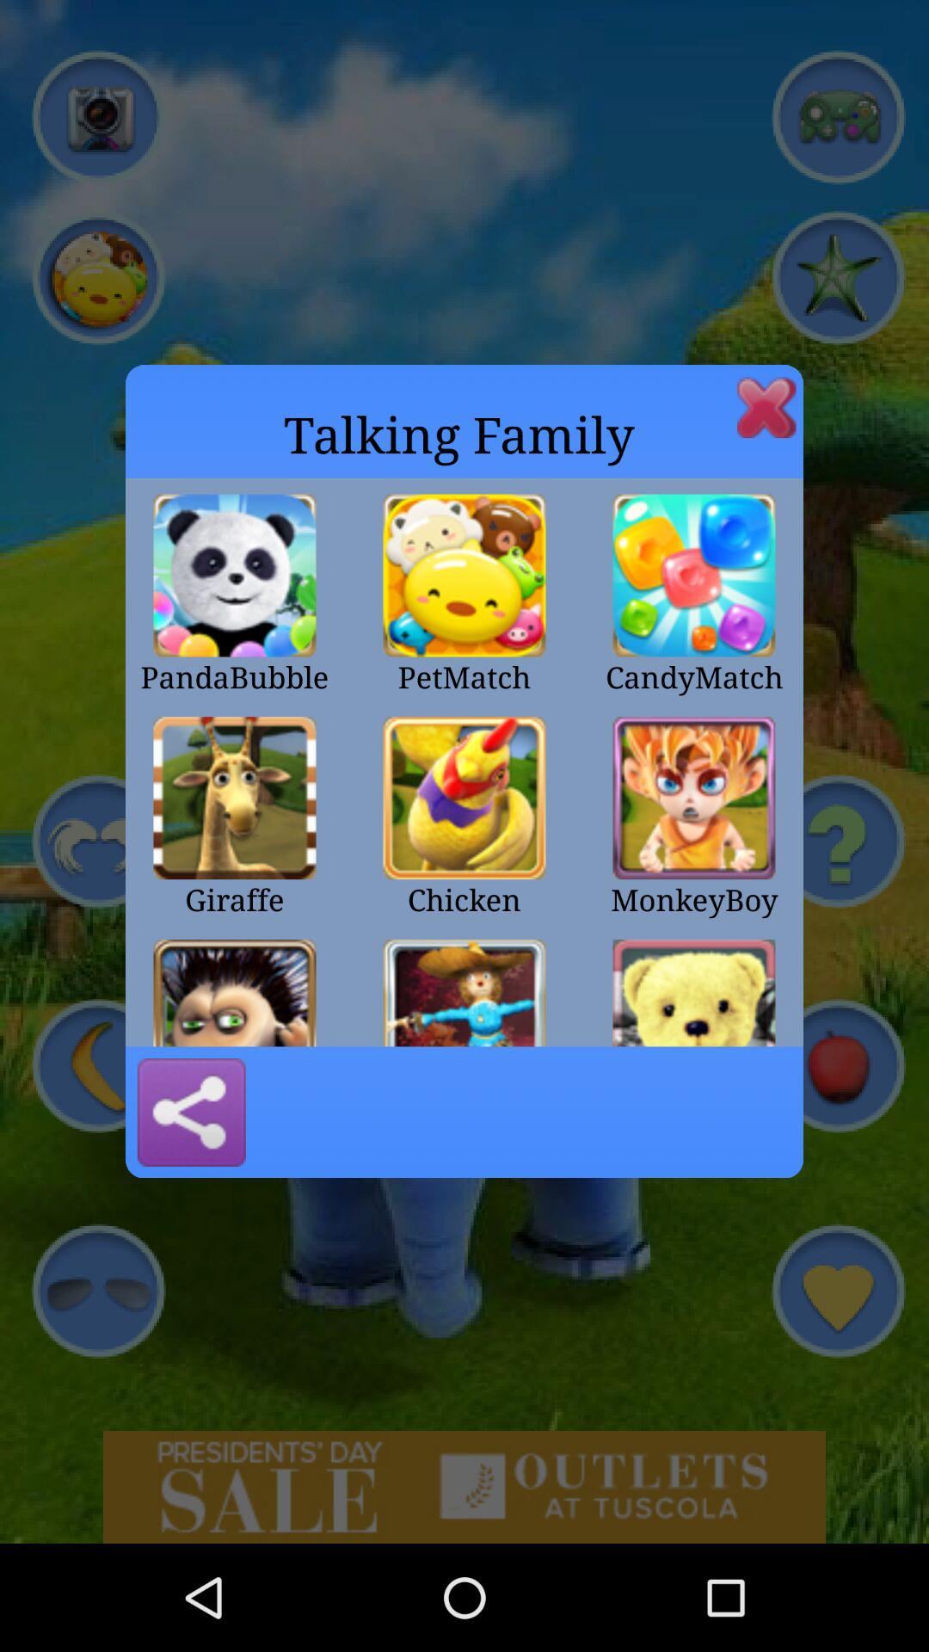  I want to click on share the game information, so click(191, 1113).